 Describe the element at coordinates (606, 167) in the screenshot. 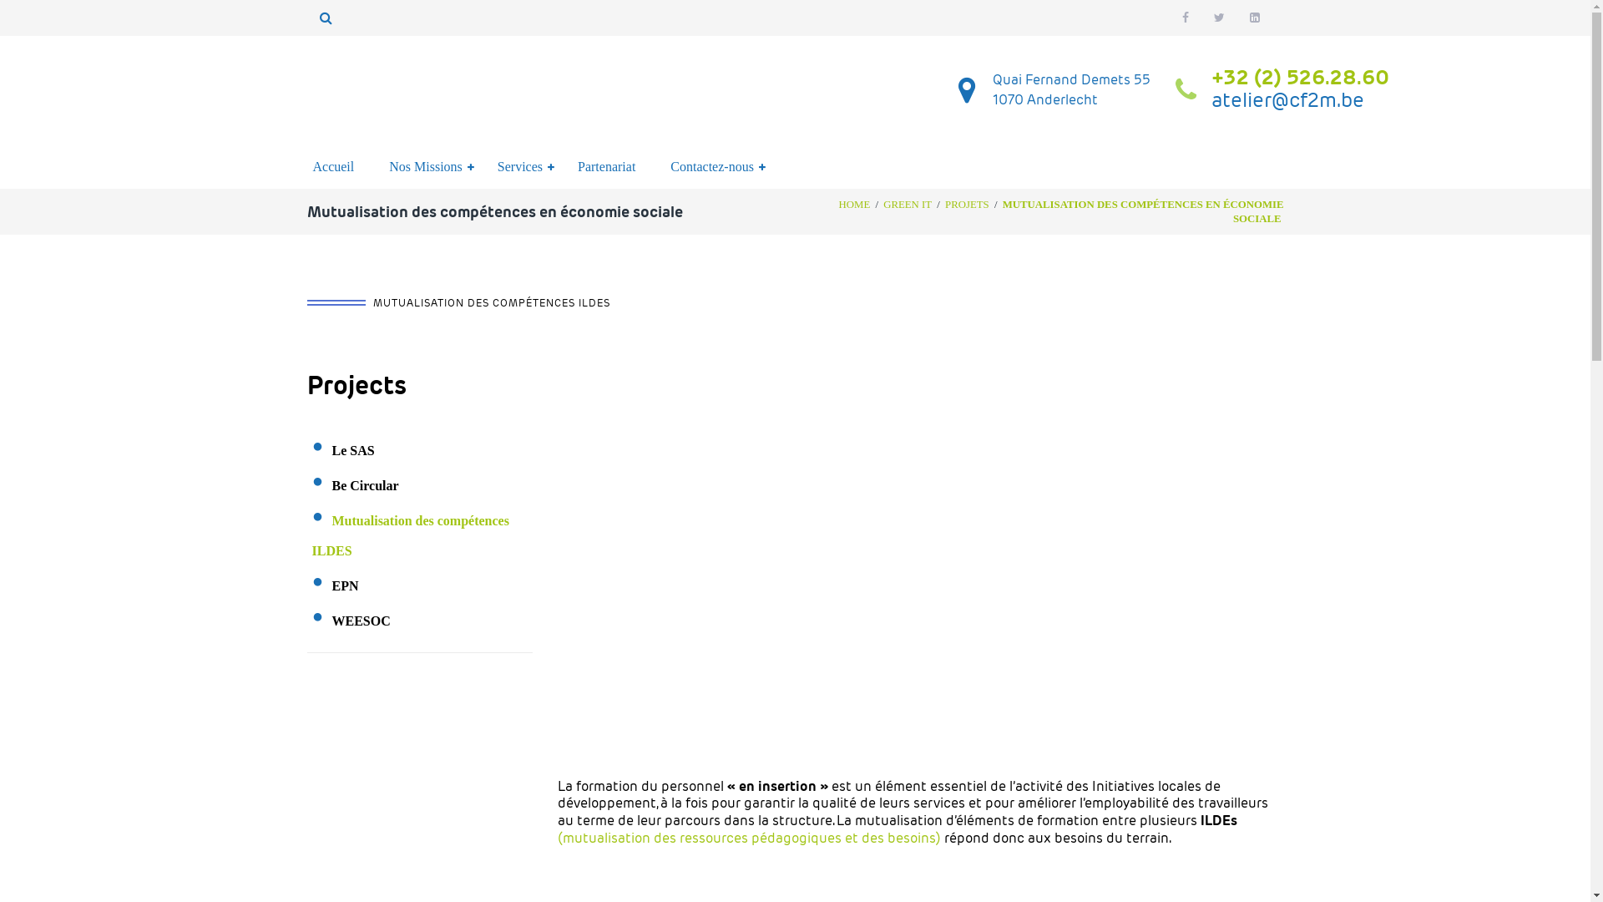

I see `Partenariat` at that location.